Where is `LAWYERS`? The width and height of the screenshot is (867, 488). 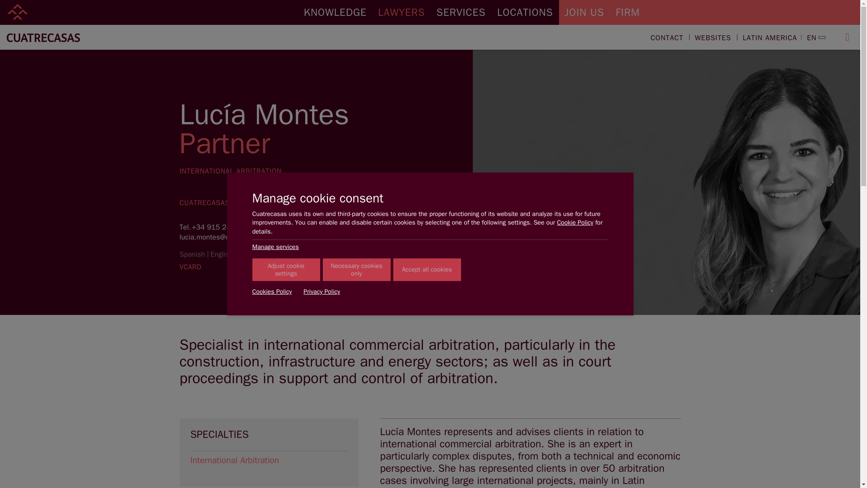
LAWYERS is located at coordinates (402, 13).